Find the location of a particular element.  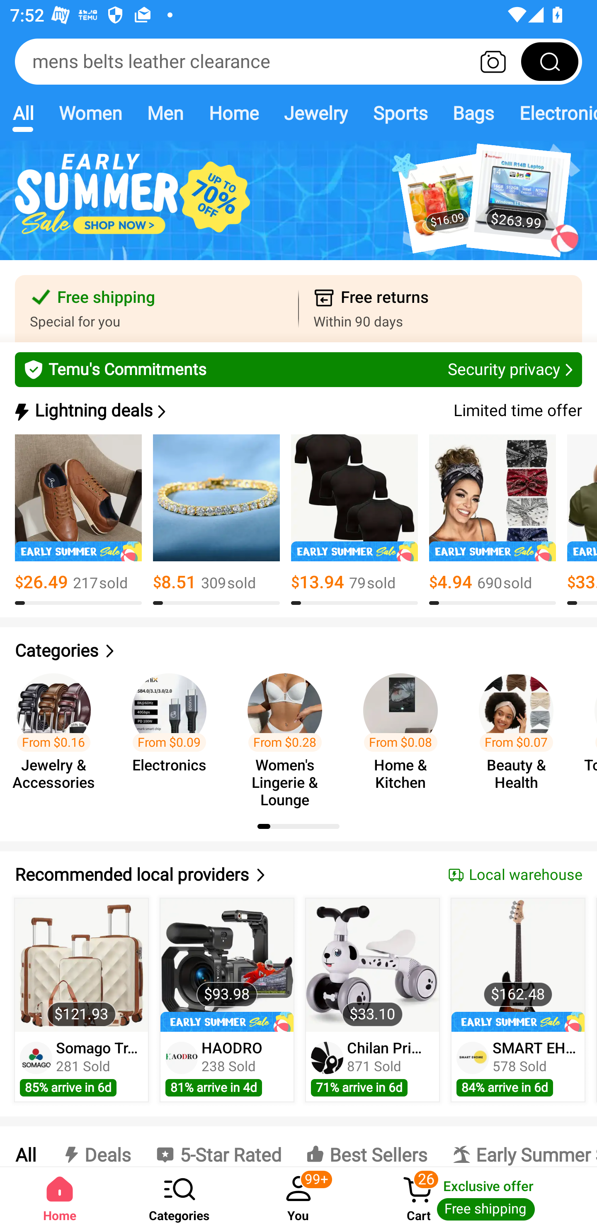

Electronics is located at coordinates (552, 113).